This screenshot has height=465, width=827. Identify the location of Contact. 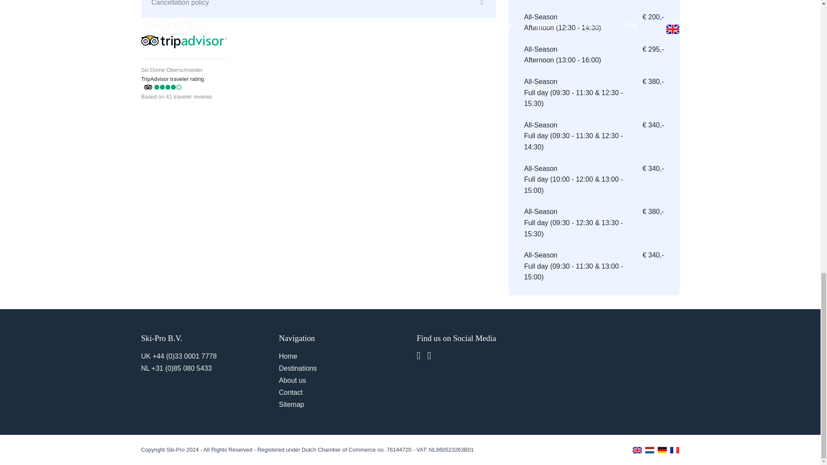
(291, 392).